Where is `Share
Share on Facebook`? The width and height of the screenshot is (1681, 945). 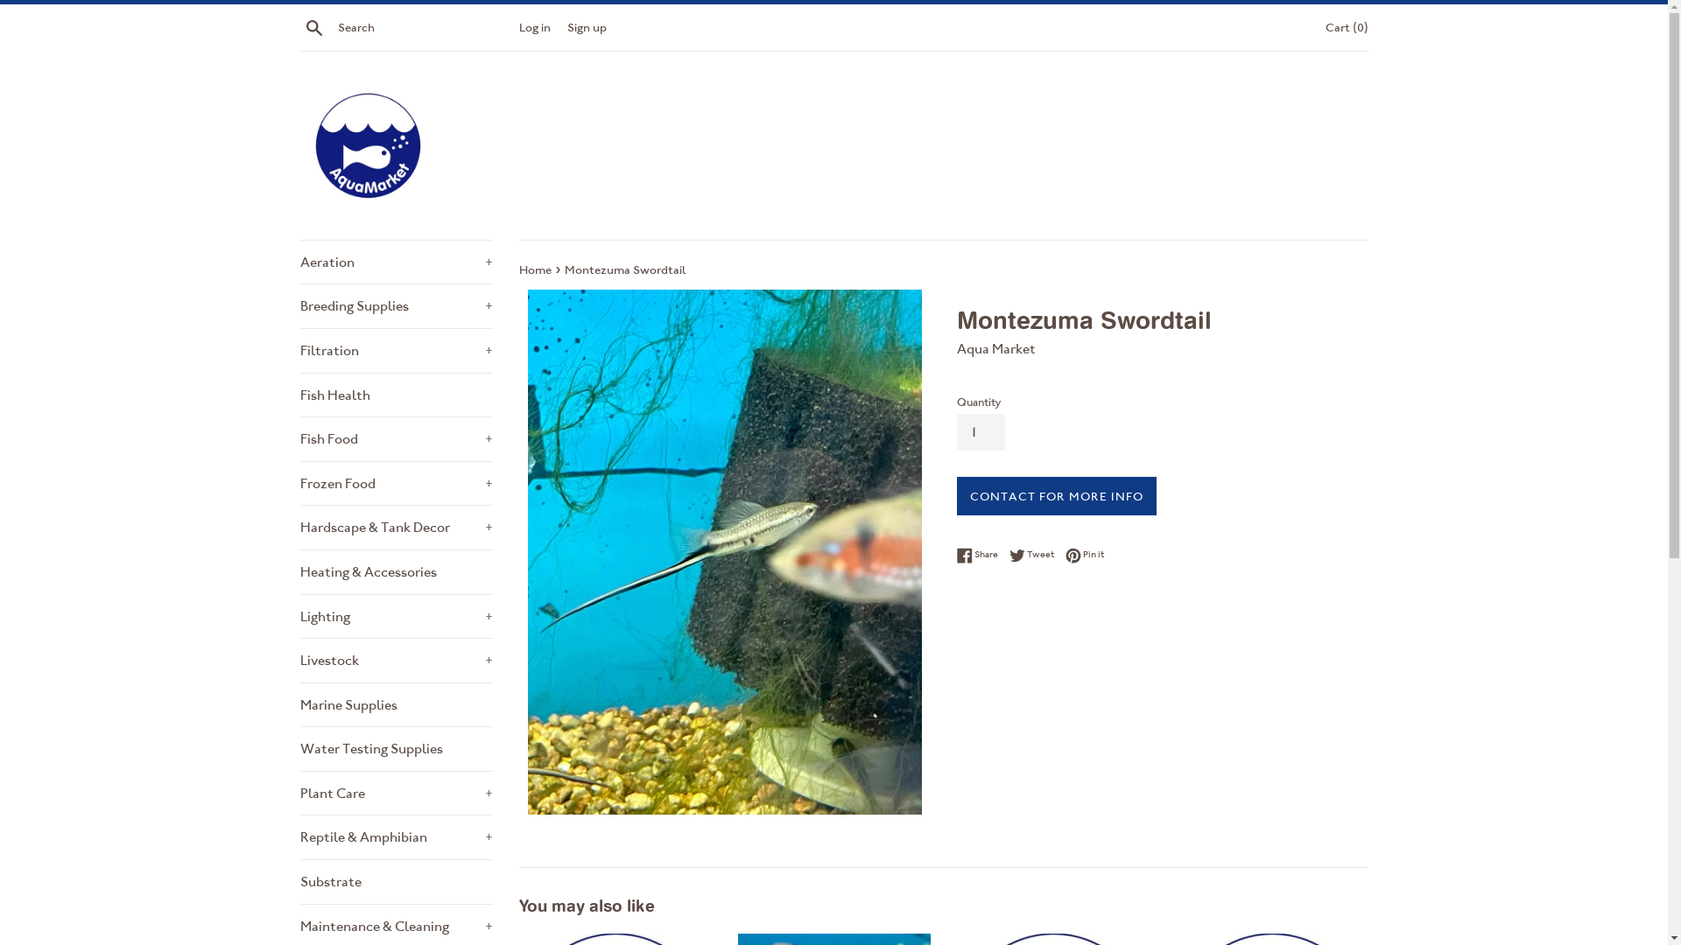
Share
Share on Facebook is located at coordinates (981, 555).